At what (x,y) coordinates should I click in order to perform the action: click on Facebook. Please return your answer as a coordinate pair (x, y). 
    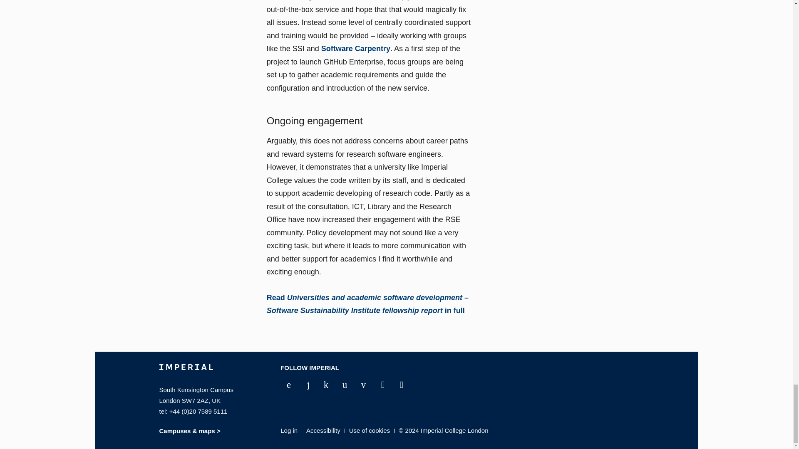
    Looking at the image, I should click on (285, 385).